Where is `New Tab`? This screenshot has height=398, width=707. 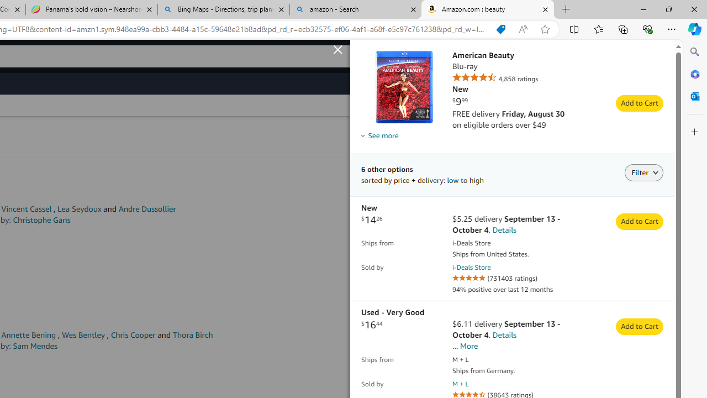
New Tab is located at coordinates (566, 10).